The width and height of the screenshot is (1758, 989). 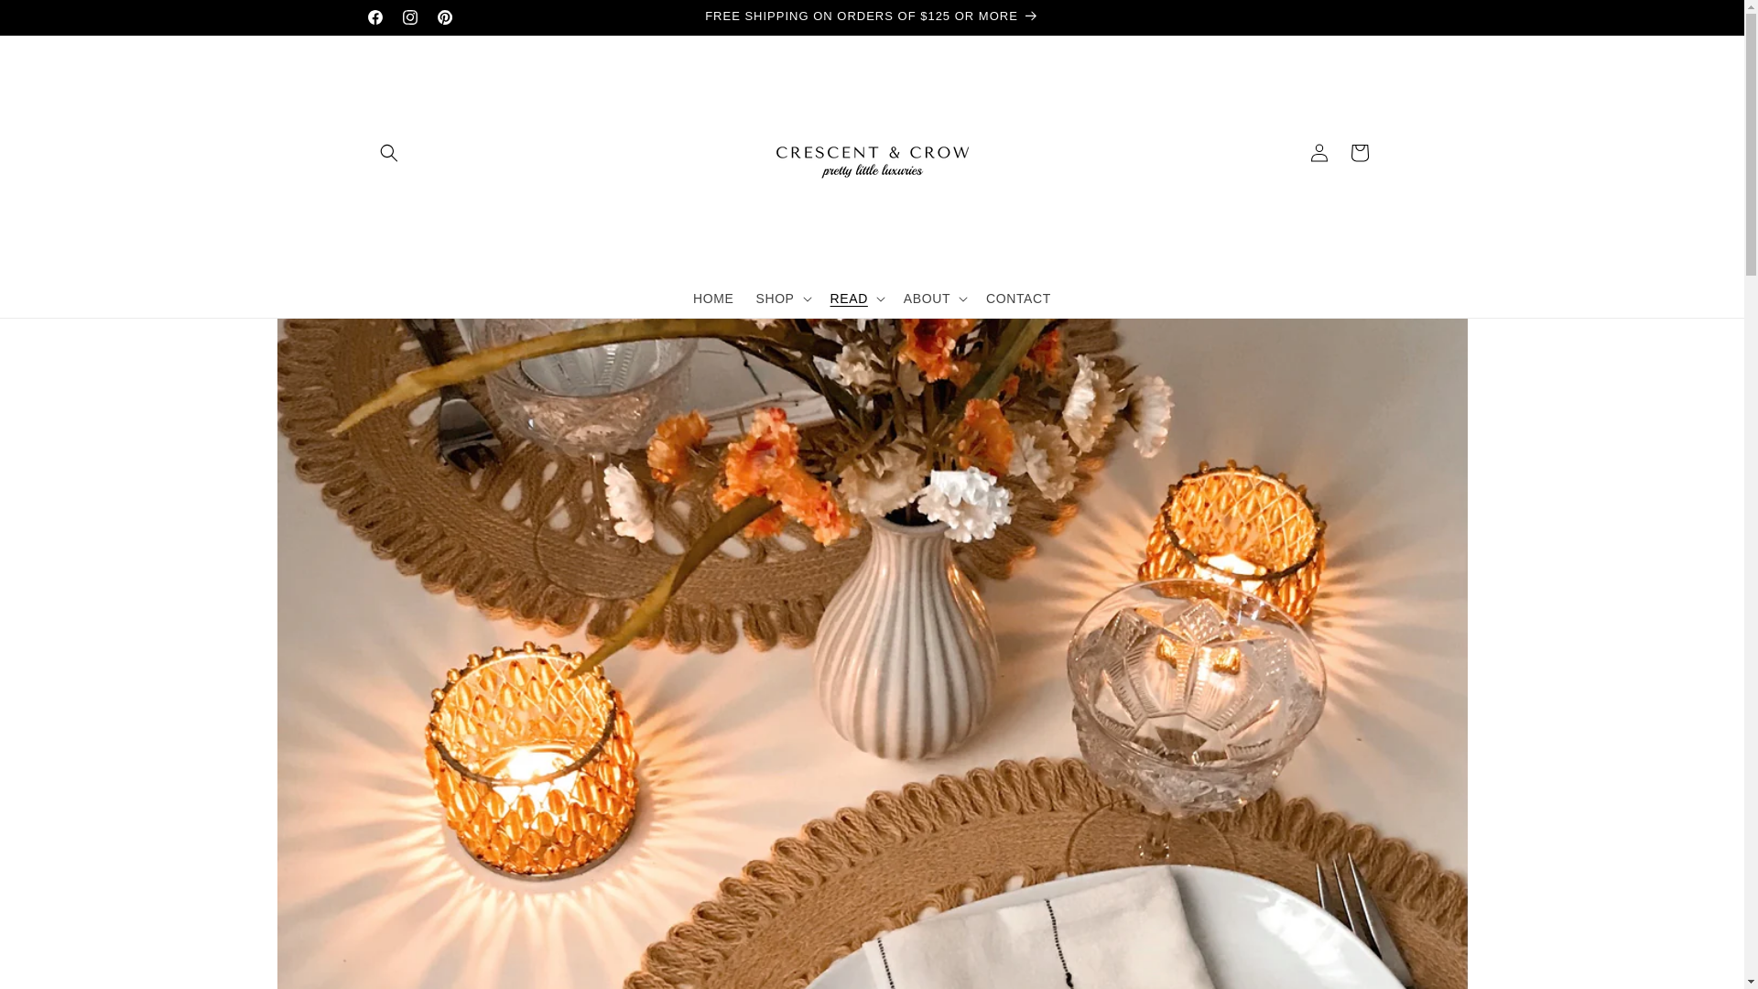 What do you see at coordinates (55, 21) in the screenshot?
I see `Skip to content` at bounding box center [55, 21].